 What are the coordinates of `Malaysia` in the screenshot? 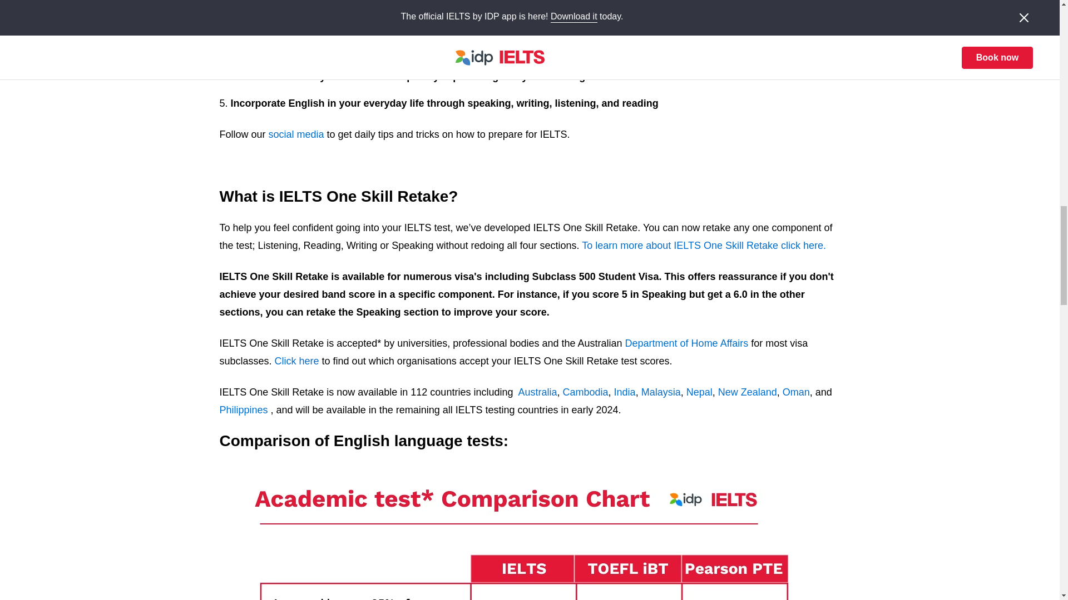 It's located at (661, 392).